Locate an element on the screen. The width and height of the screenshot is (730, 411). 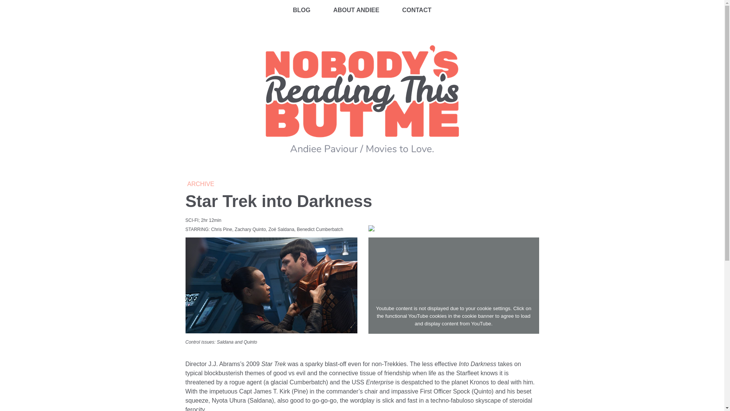
ARCHIVE is located at coordinates (200, 184).